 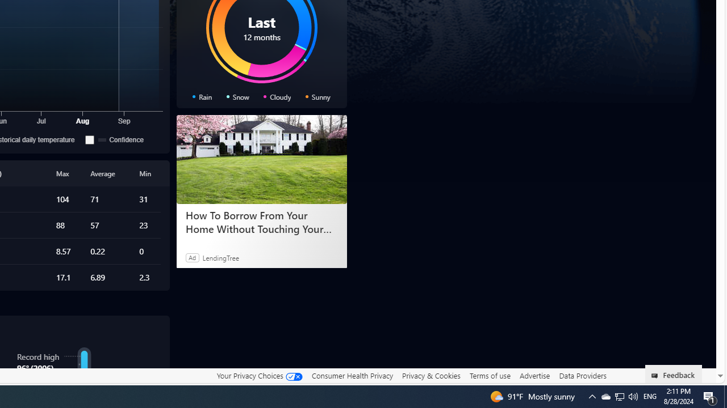 What do you see at coordinates (261, 222) in the screenshot?
I see `Discover the Most Luxurious Homes in Dubai` at bounding box center [261, 222].